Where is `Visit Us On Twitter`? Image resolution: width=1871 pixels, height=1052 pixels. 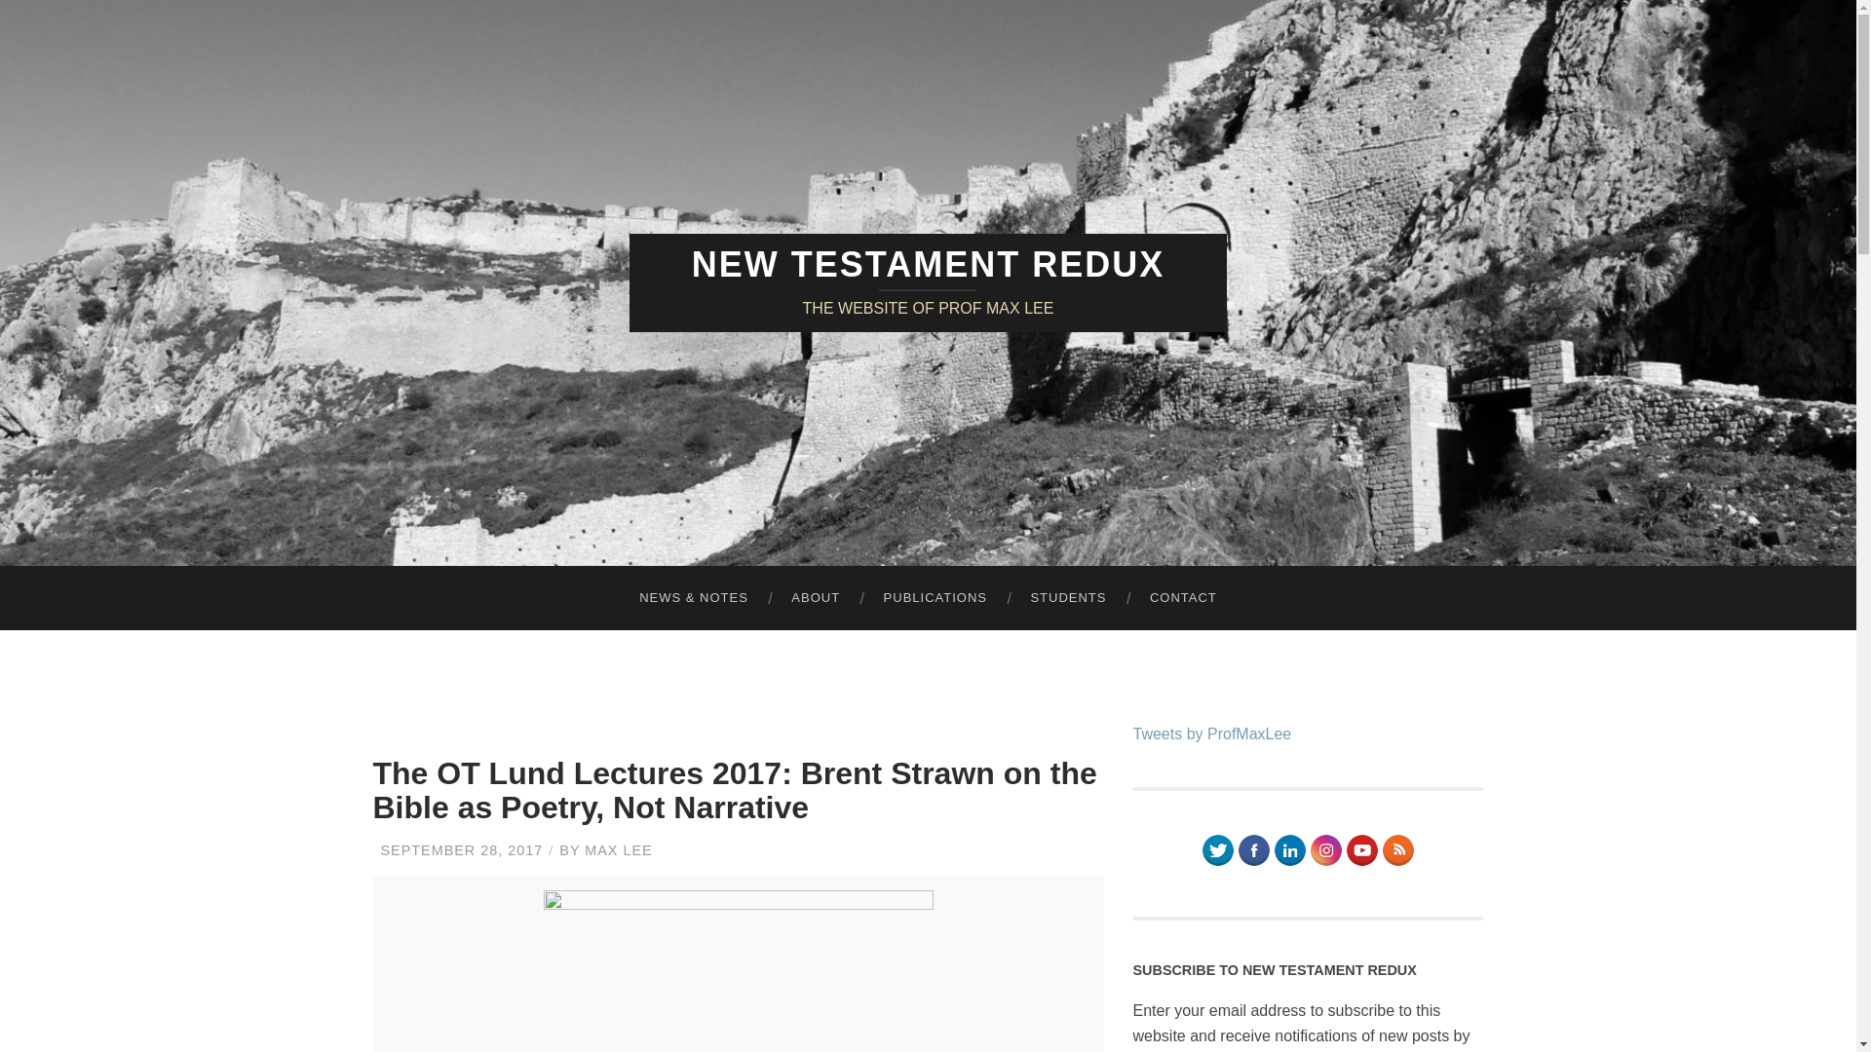 Visit Us On Twitter is located at coordinates (1216, 862).